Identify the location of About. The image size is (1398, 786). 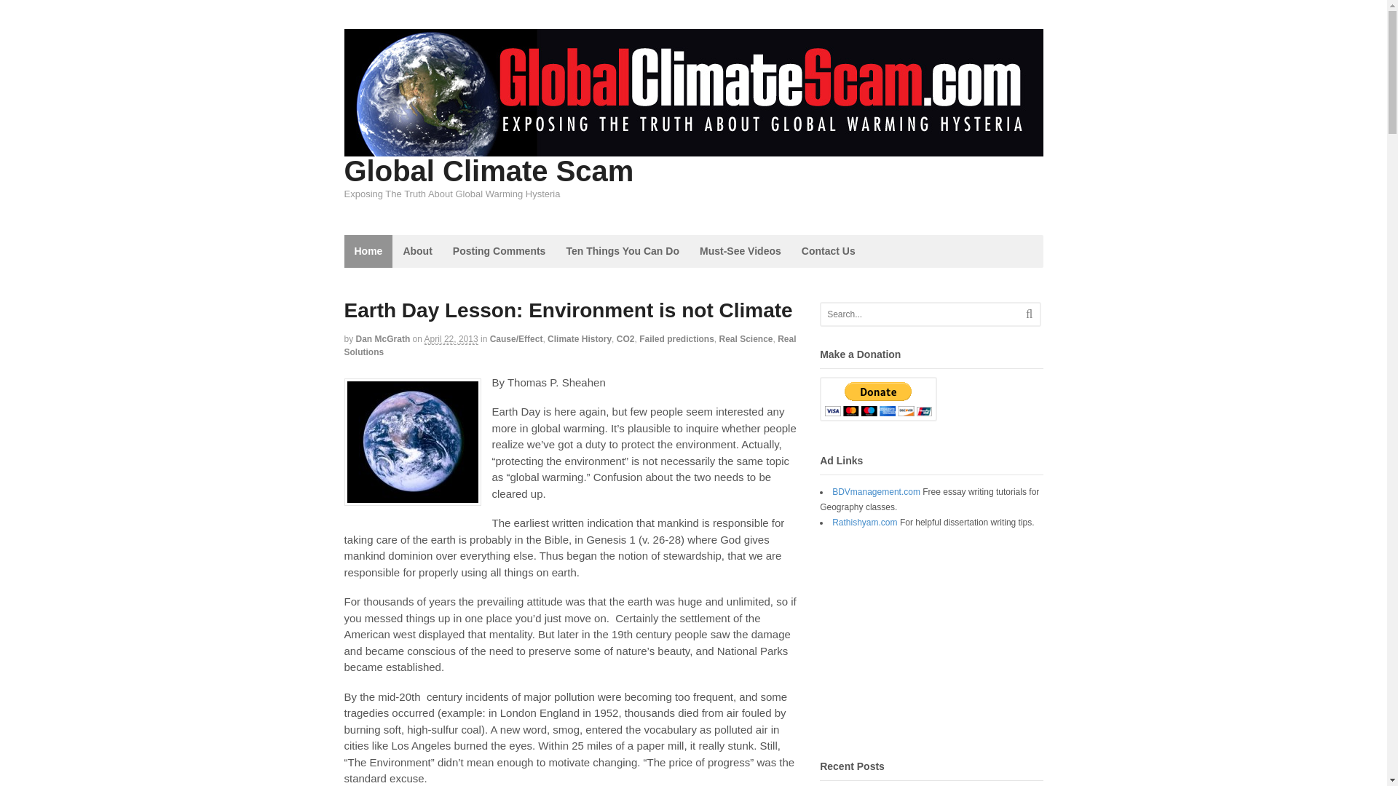
(416, 251).